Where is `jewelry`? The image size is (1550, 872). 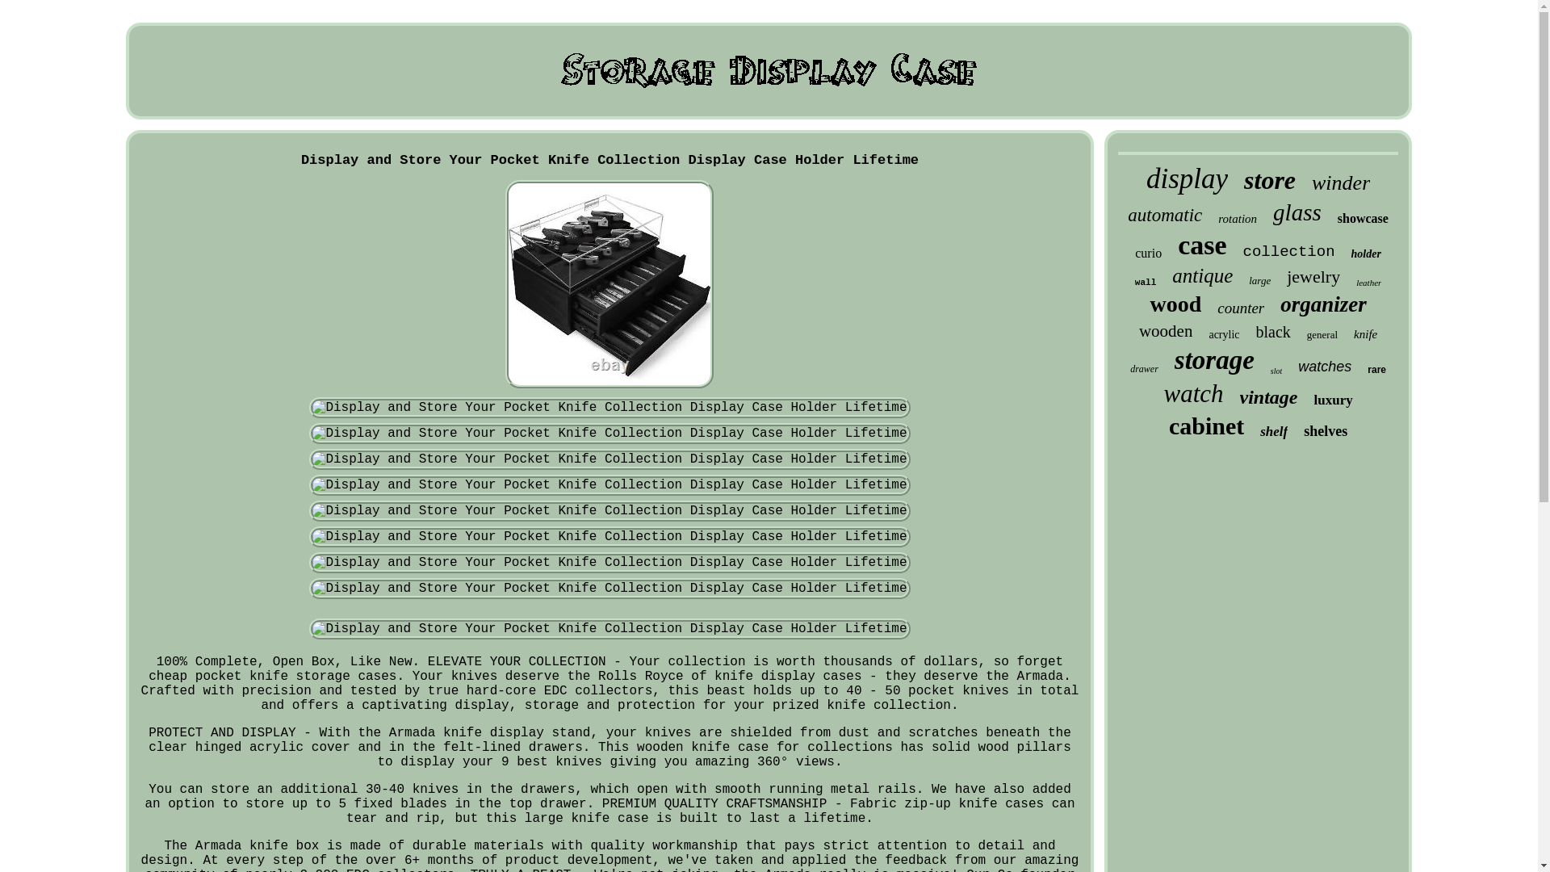 jewelry is located at coordinates (1313, 277).